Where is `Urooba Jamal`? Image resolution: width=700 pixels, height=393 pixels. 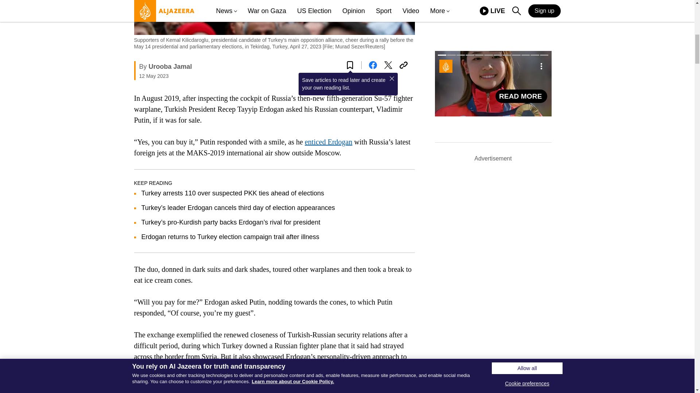 Urooba Jamal is located at coordinates (170, 66).